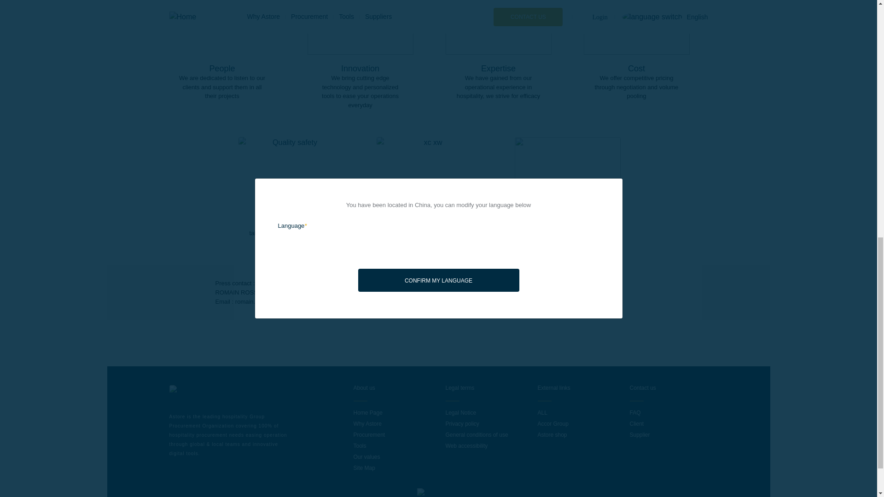 Image resolution: width=884 pixels, height=497 pixels. Describe the element at coordinates (640, 434) in the screenshot. I see `Supplier` at that location.